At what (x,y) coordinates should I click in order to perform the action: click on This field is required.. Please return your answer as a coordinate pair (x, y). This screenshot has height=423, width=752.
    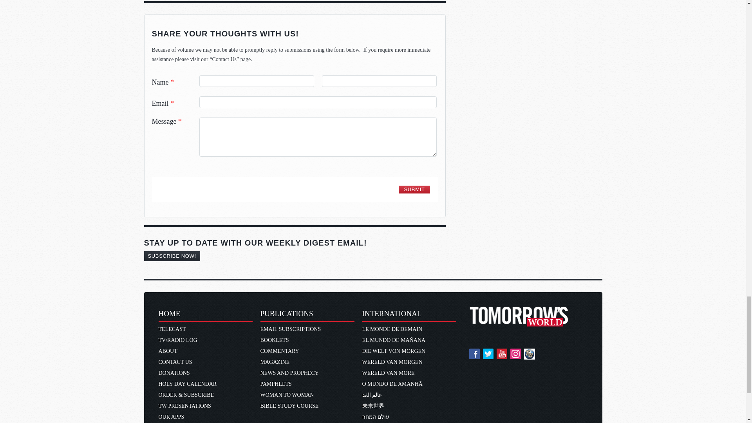
    Looking at the image, I should click on (356, 79).